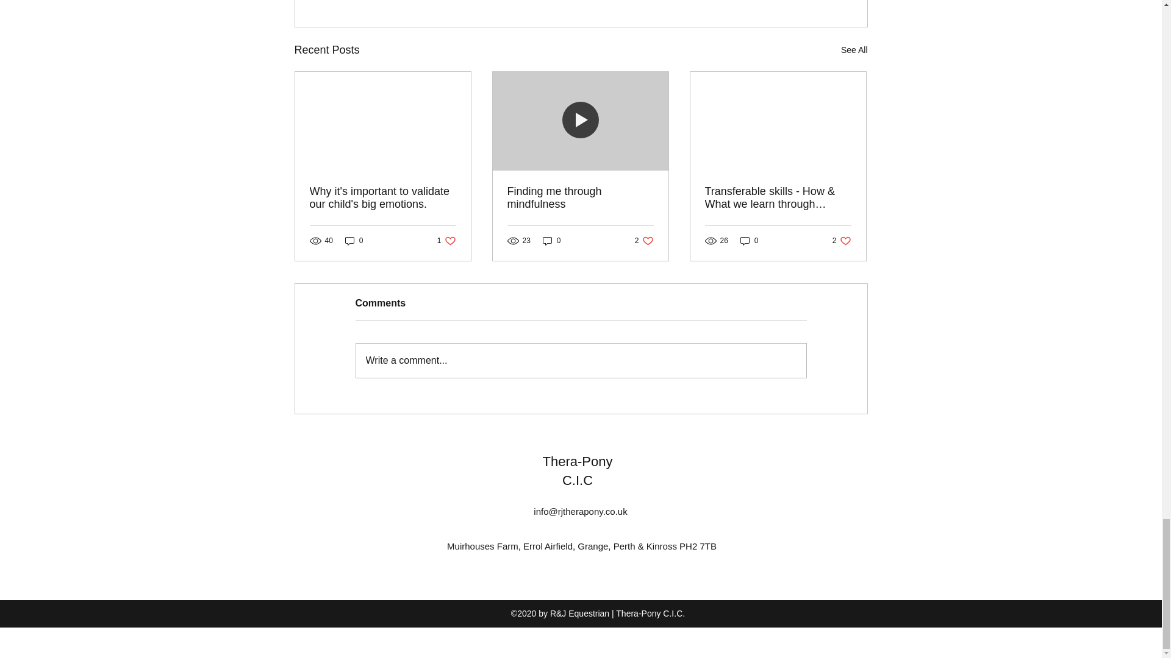 The height and width of the screenshot is (658, 1171). Describe the element at coordinates (854, 50) in the screenshot. I see `Finding me through mindfulness` at that location.